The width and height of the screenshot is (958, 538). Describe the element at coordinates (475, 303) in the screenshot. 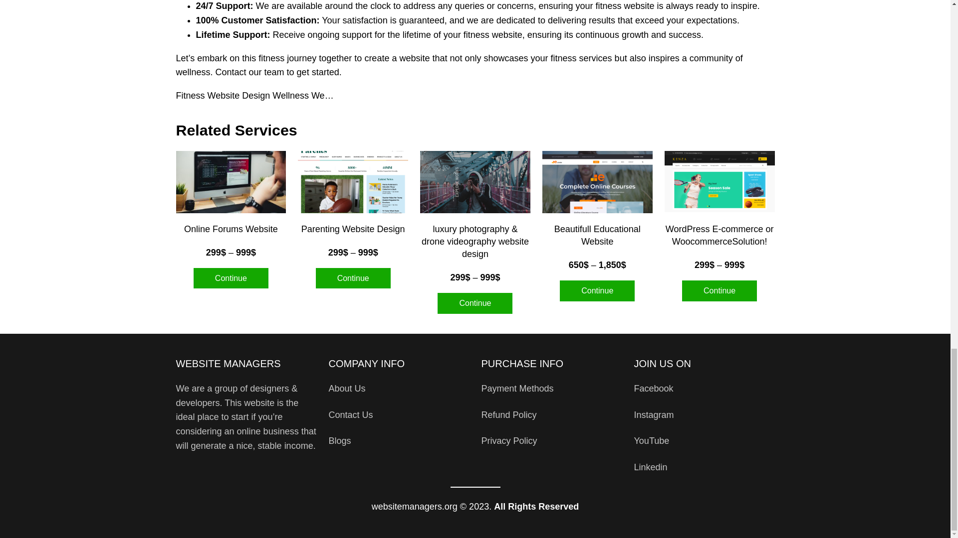

I see `Continue` at that location.